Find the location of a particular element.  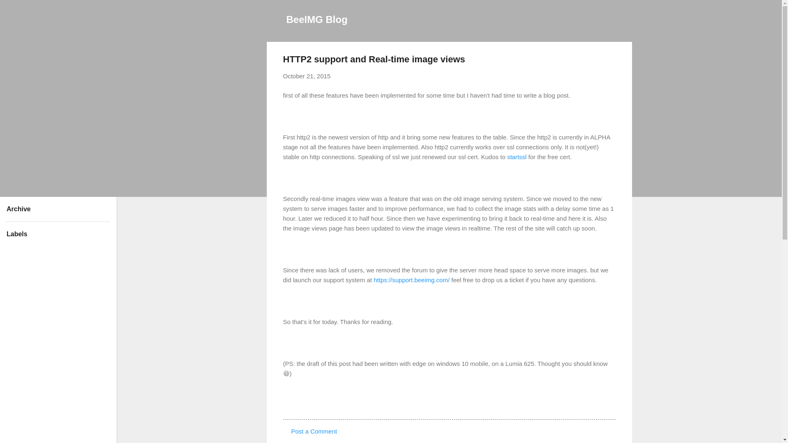

permanent link is located at coordinates (307, 76).